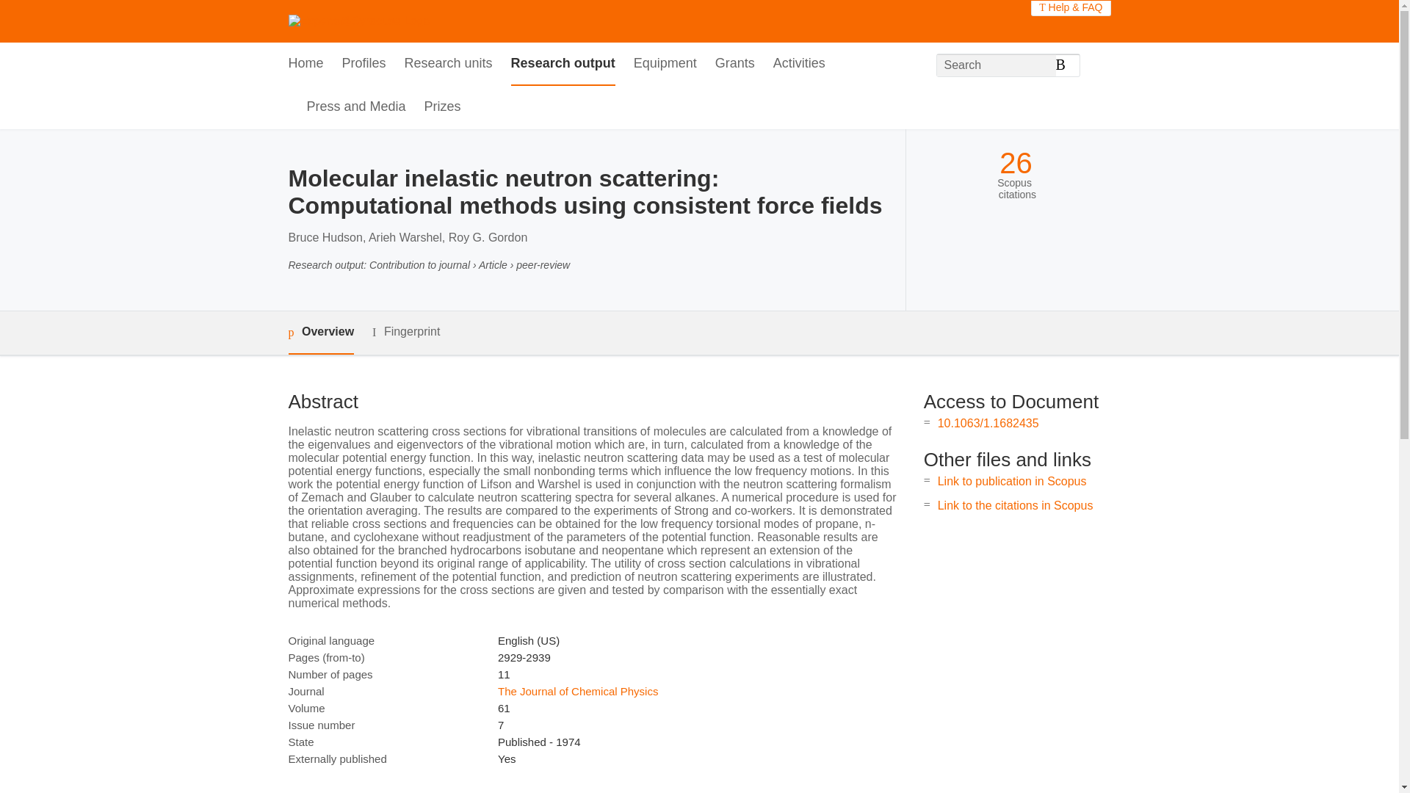 Image resolution: width=1410 pixels, height=793 pixels. Describe the element at coordinates (665, 64) in the screenshot. I see `Equipment` at that location.